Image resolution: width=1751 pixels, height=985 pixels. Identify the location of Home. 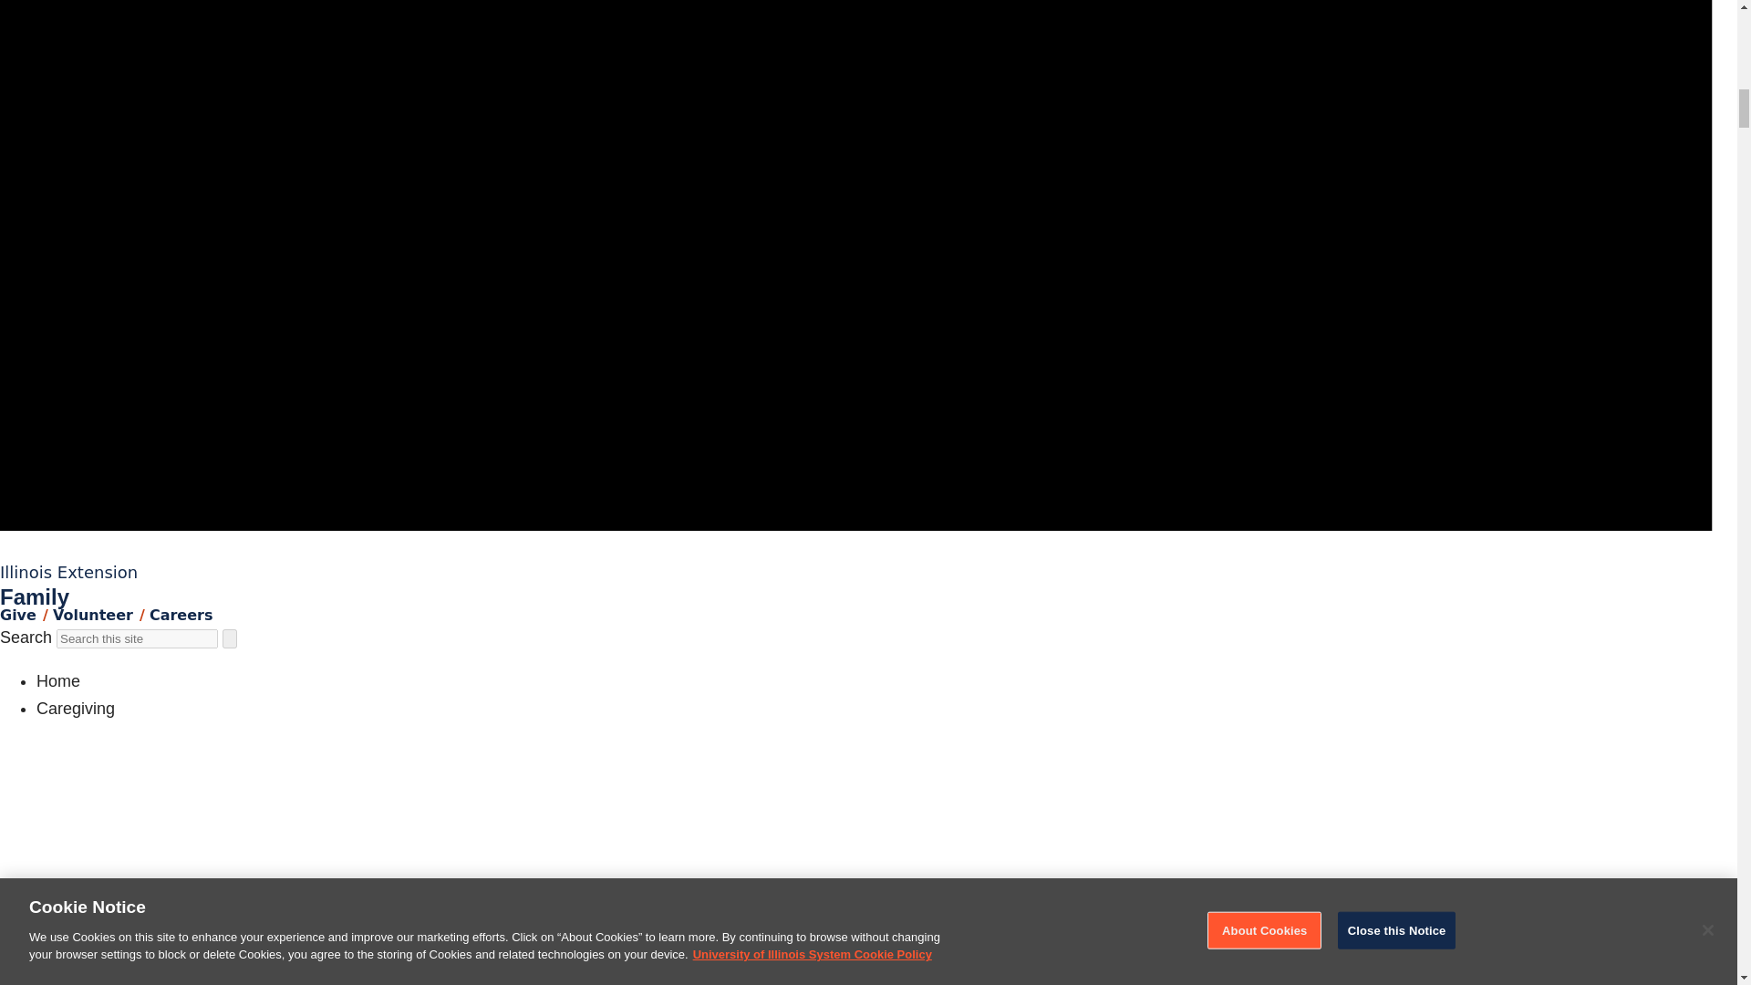
(58, 680).